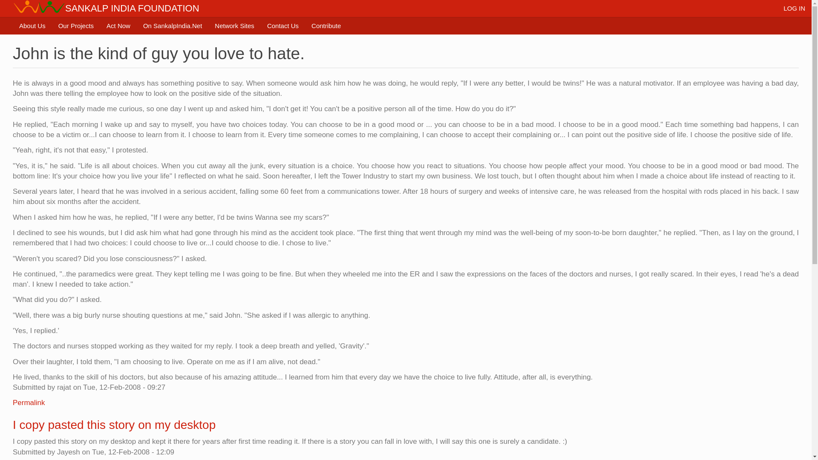 The height and width of the screenshot is (460, 818). Describe the element at coordinates (118, 26) in the screenshot. I see `Act Now` at that location.